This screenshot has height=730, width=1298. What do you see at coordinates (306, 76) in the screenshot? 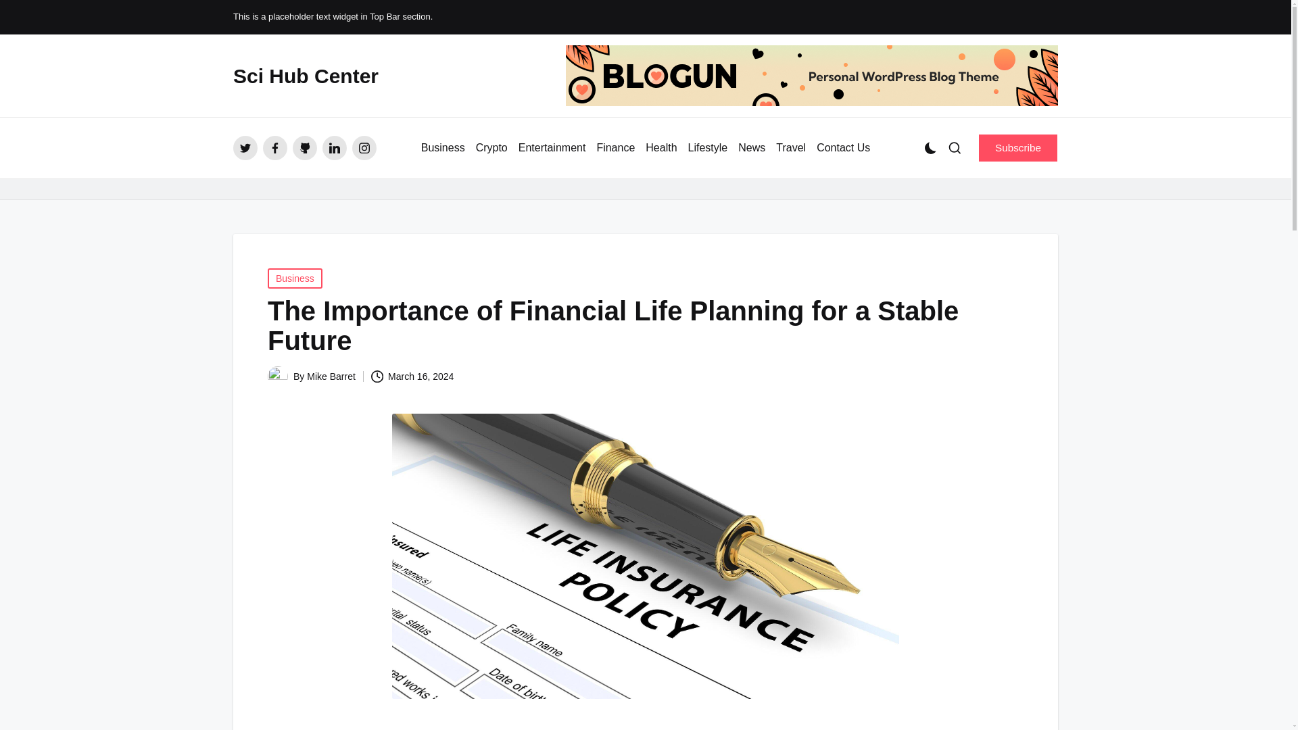
I see `Sci Hub Center` at bounding box center [306, 76].